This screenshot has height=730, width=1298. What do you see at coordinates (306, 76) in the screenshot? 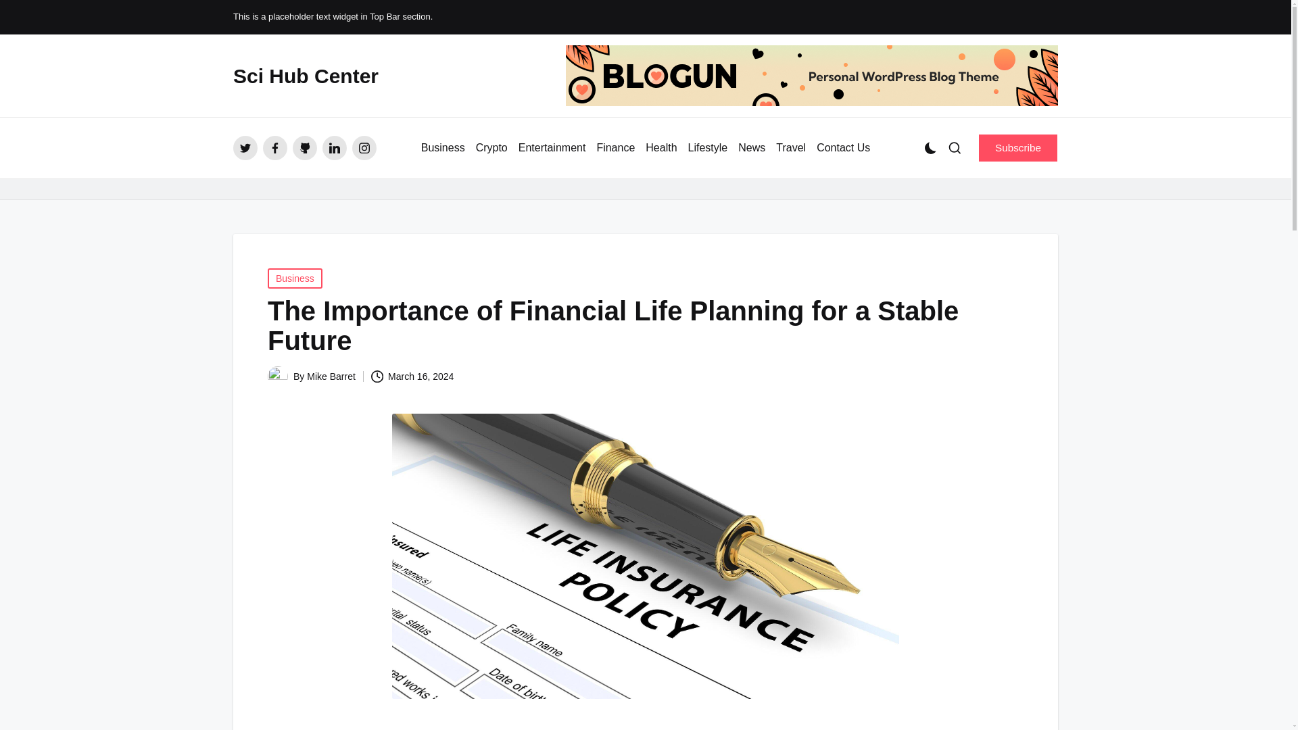
I see `Sci Hub Center` at bounding box center [306, 76].